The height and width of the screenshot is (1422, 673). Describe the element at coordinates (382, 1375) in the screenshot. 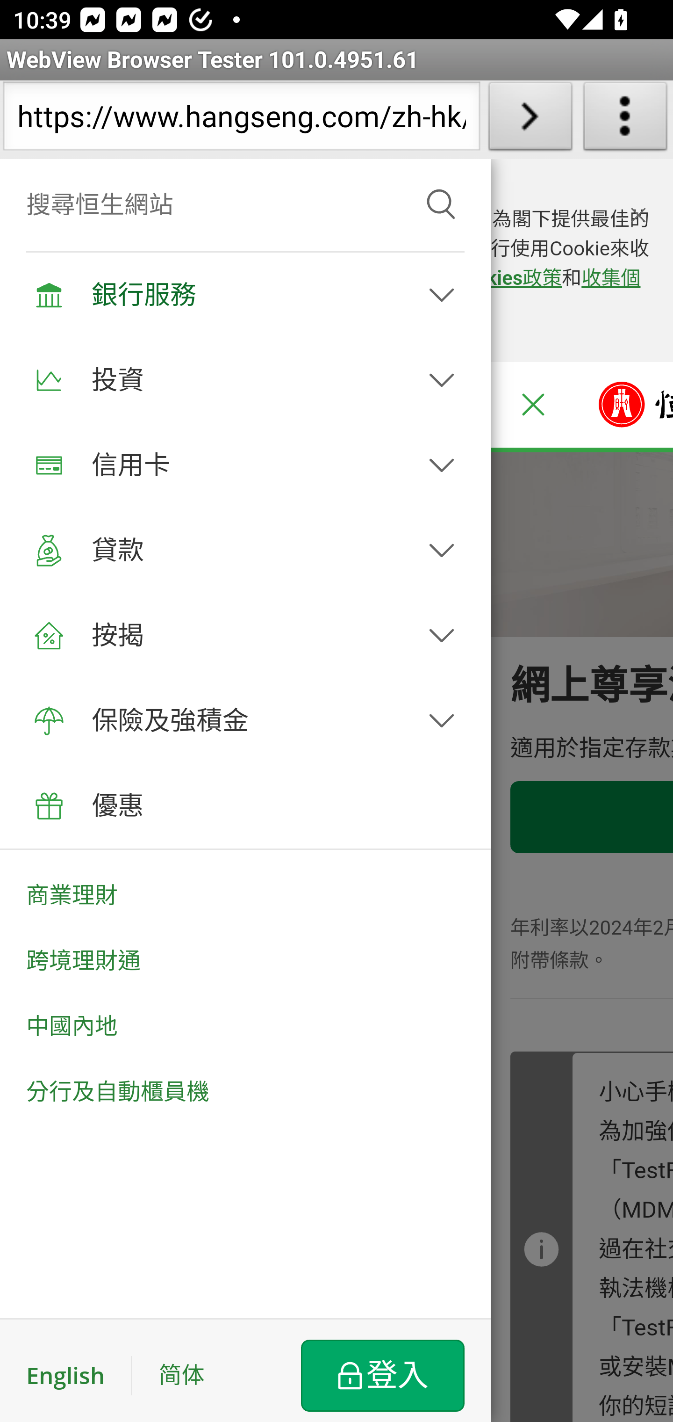

I see `登入` at that location.